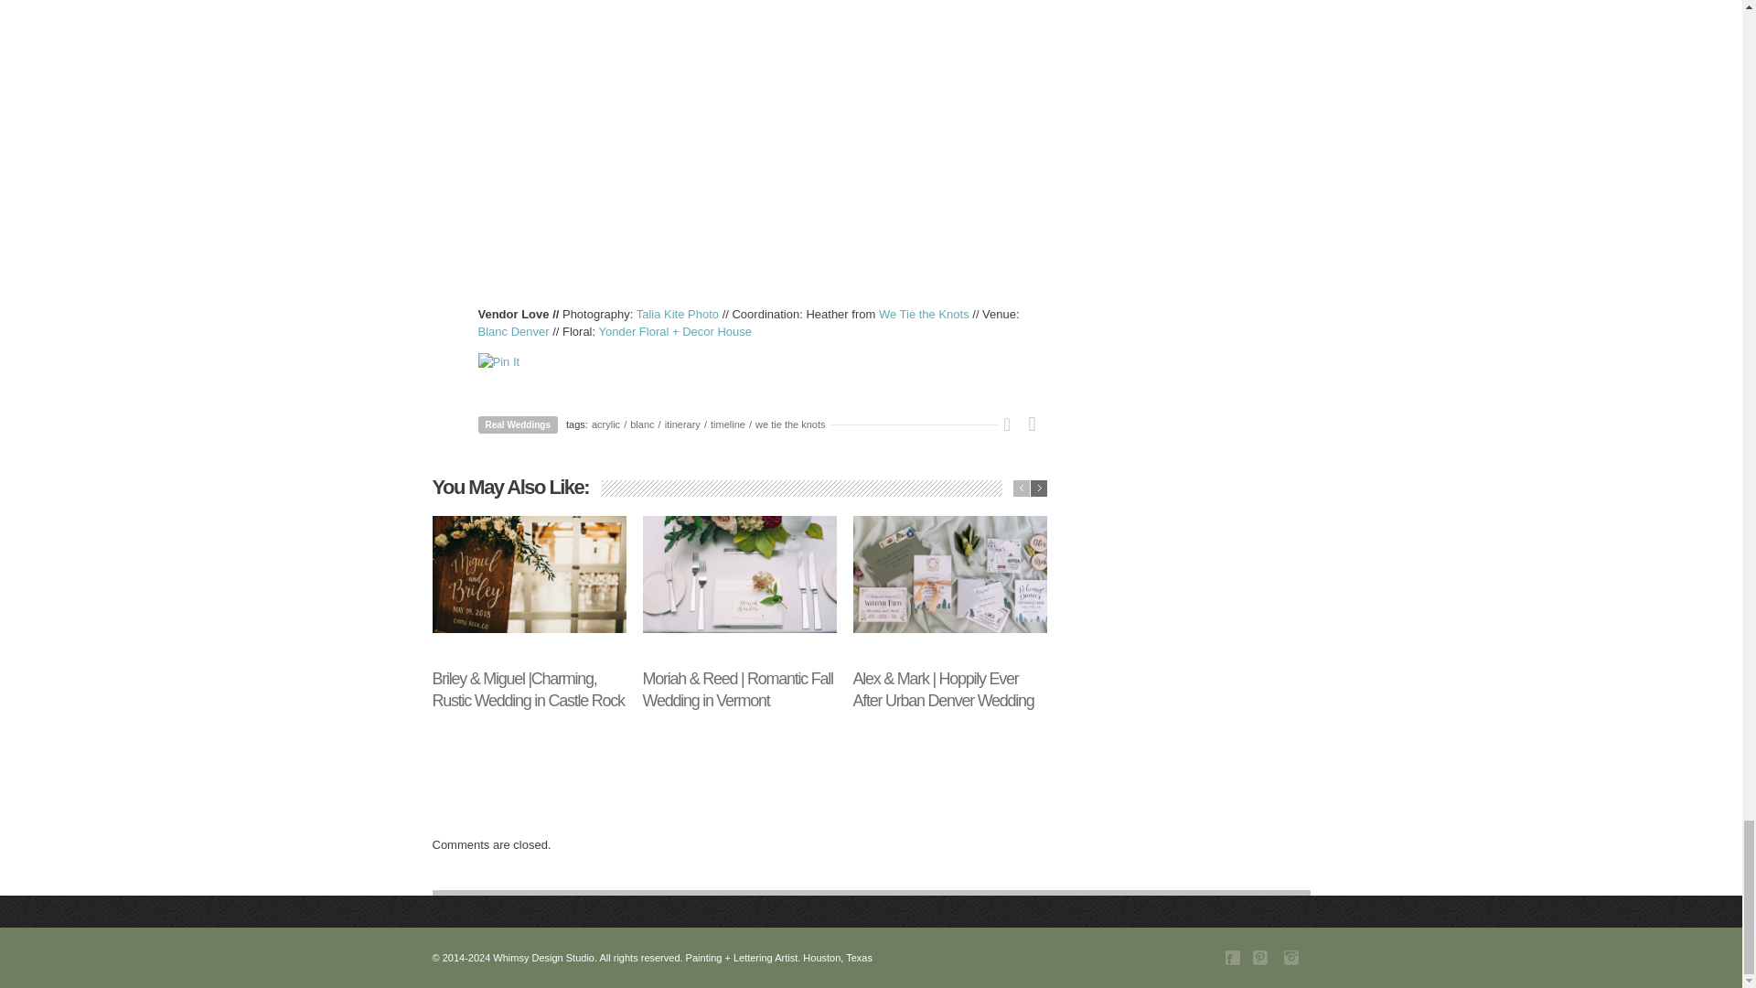 This screenshot has height=988, width=1756. What do you see at coordinates (790, 424) in the screenshot?
I see `we tie the knots` at bounding box center [790, 424].